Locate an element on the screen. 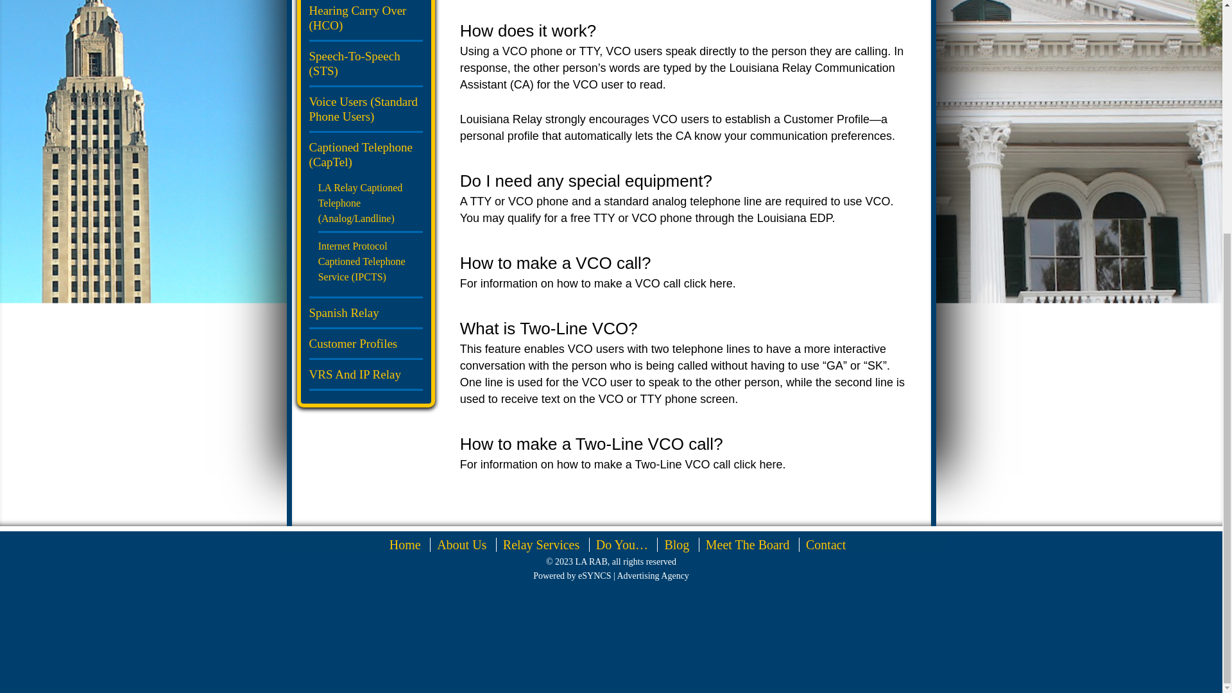 The width and height of the screenshot is (1232, 693). About Us is located at coordinates (462, 544).